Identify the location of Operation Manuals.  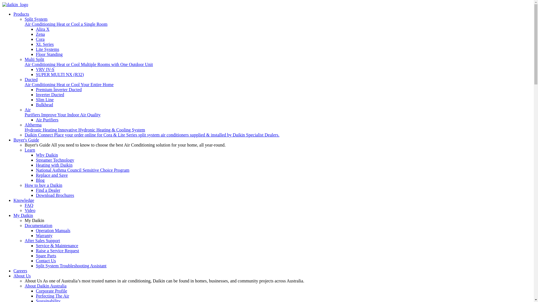
(53, 230).